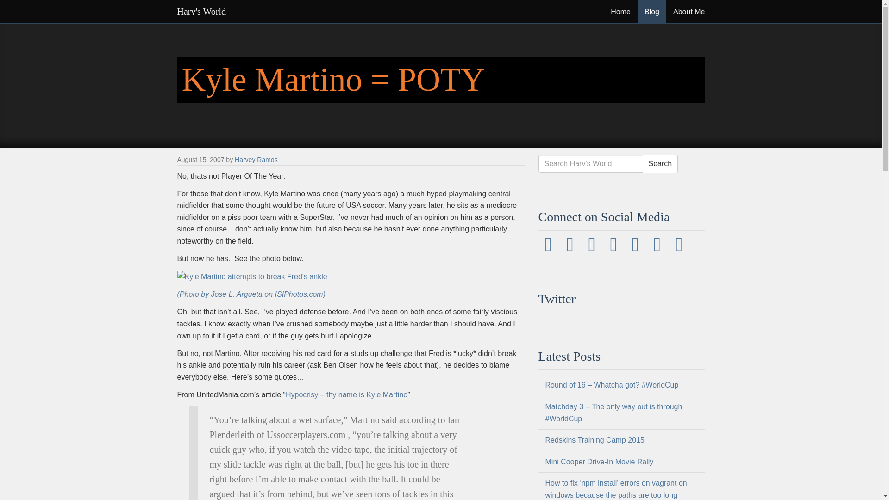  Describe the element at coordinates (252, 277) in the screenshot. I see `Kyle Martino attempts to break Fred's ankle` at that location.